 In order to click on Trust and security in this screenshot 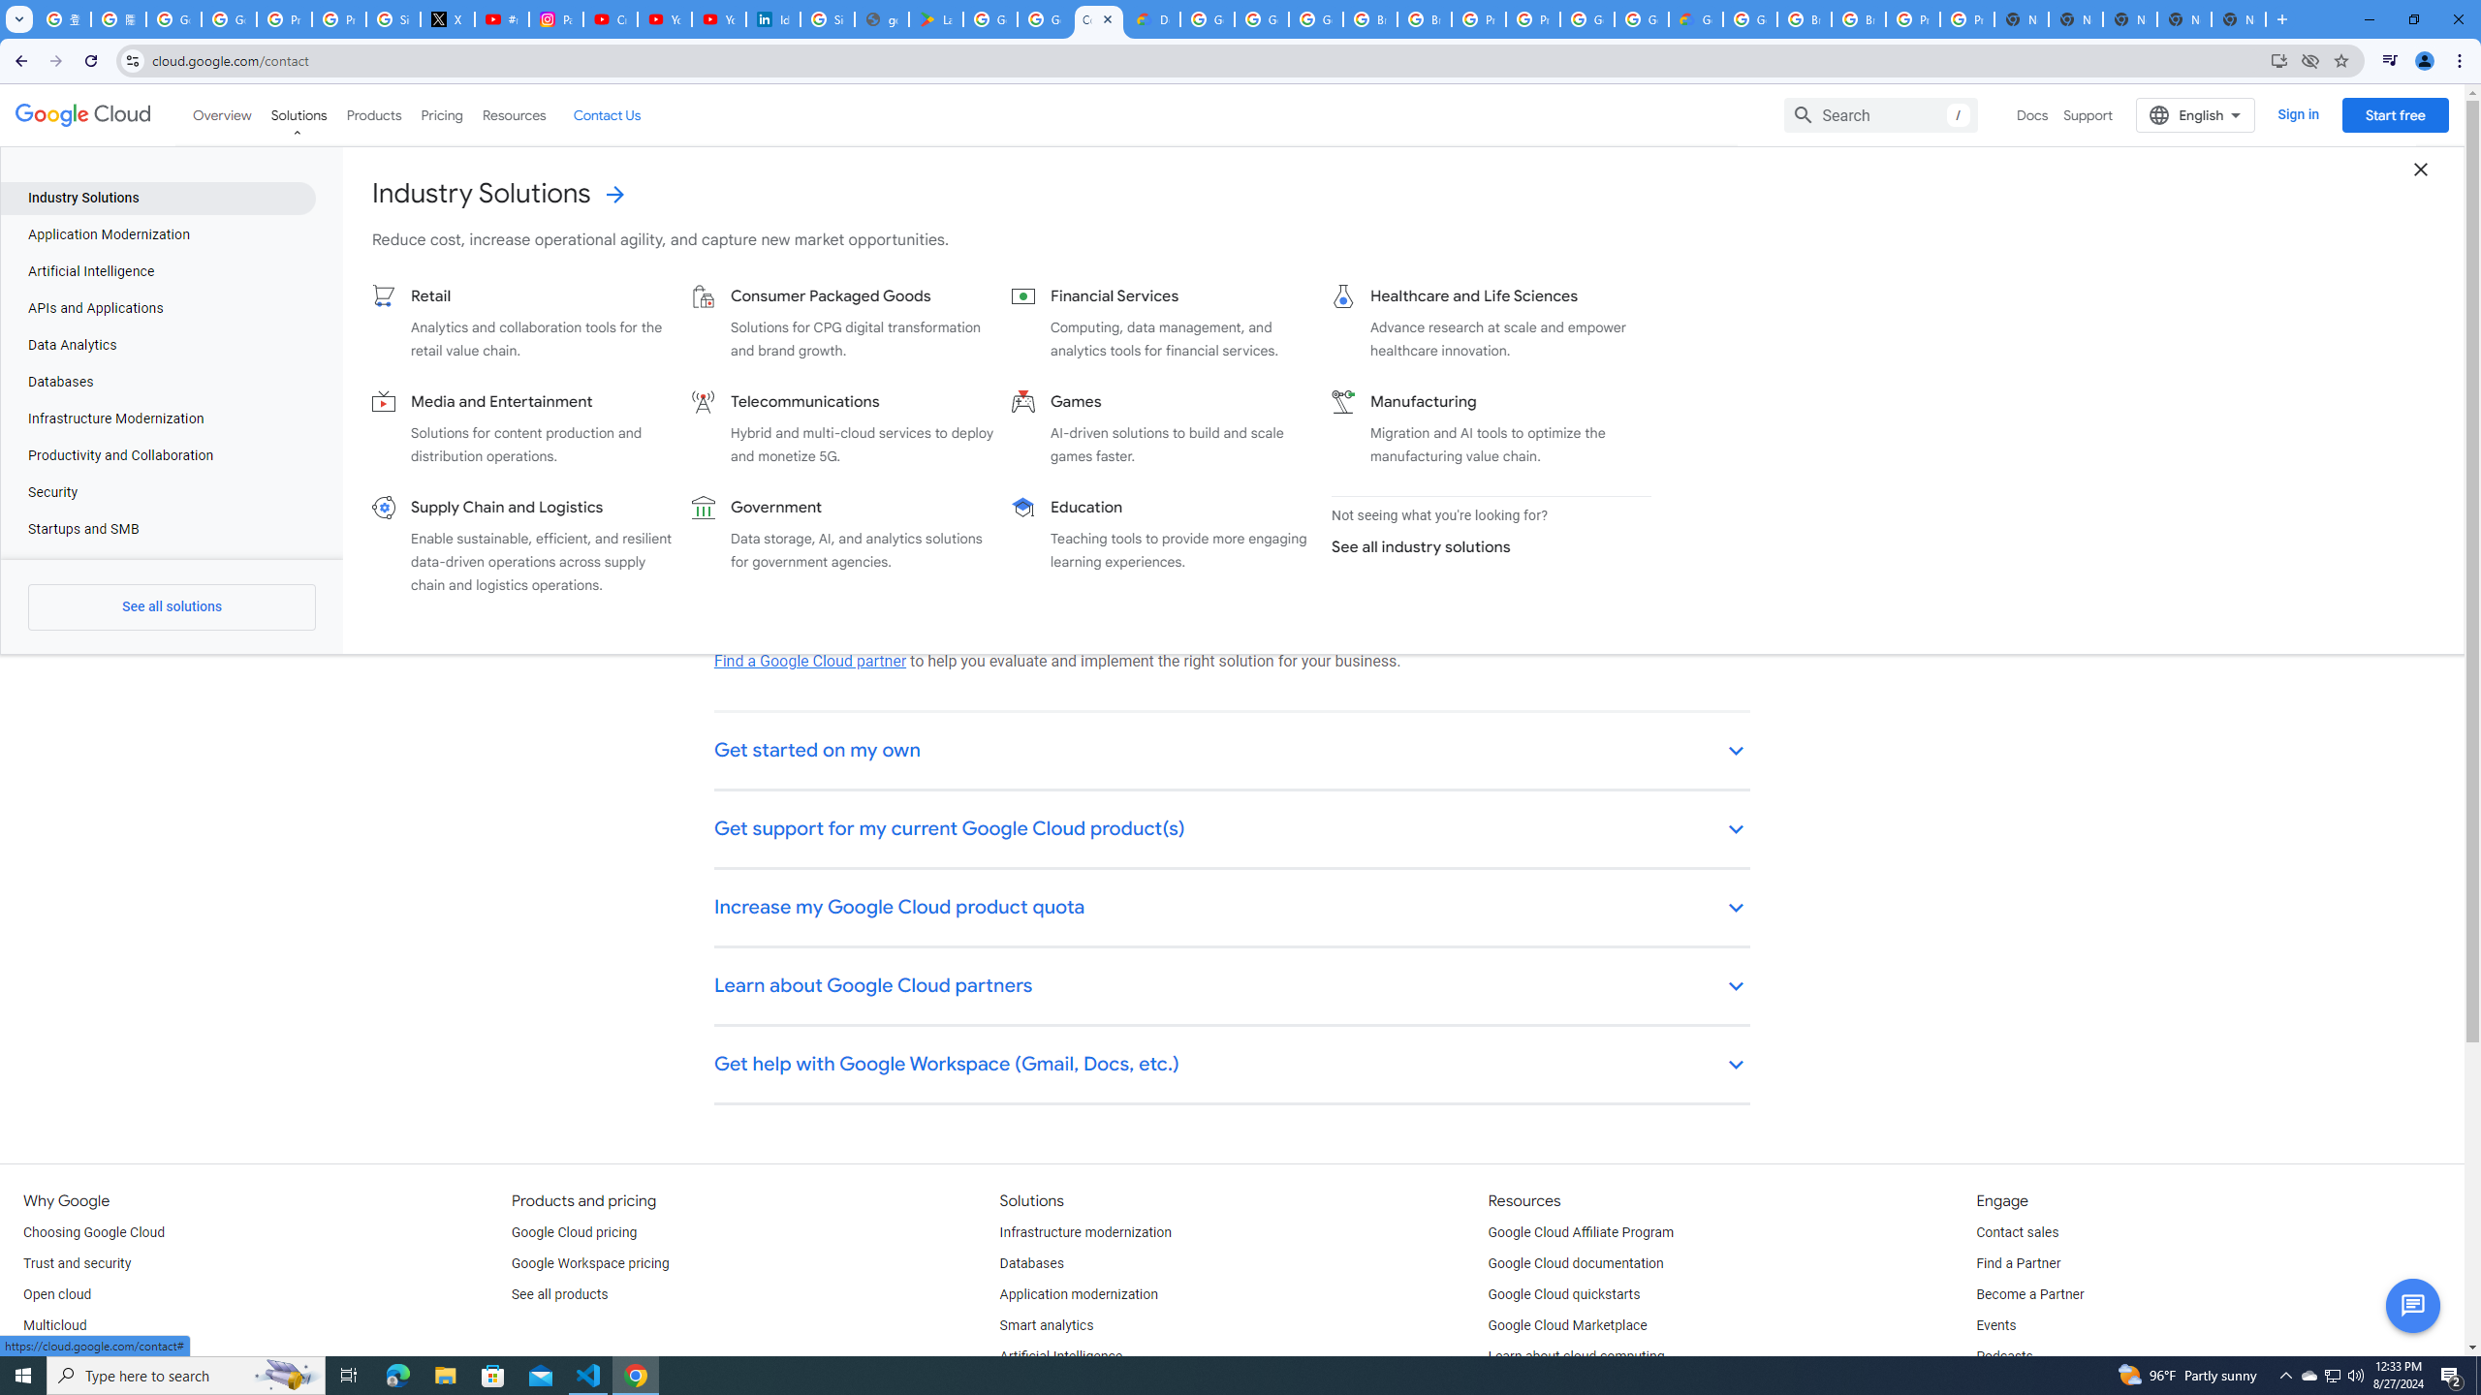, I will do `click(77, 1263)`.